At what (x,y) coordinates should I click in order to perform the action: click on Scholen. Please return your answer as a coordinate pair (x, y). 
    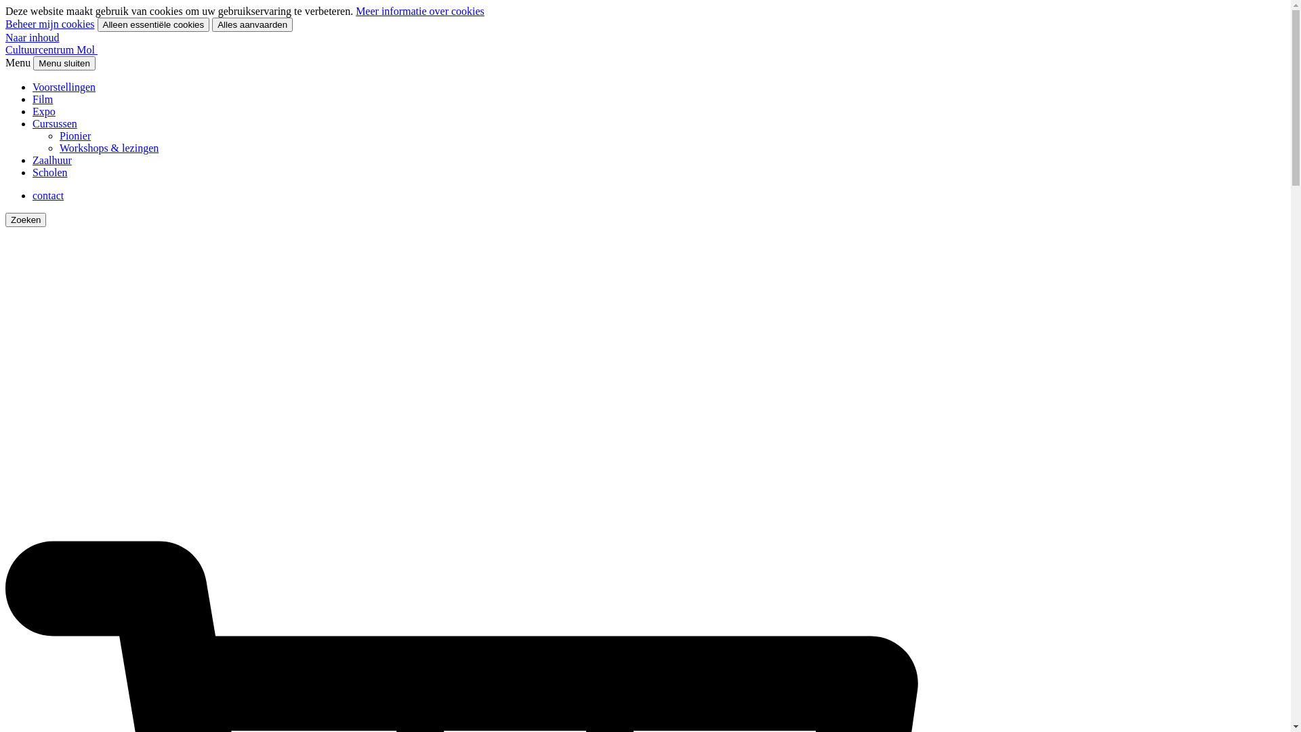
    Looking at the image, I should click on (50, 172).